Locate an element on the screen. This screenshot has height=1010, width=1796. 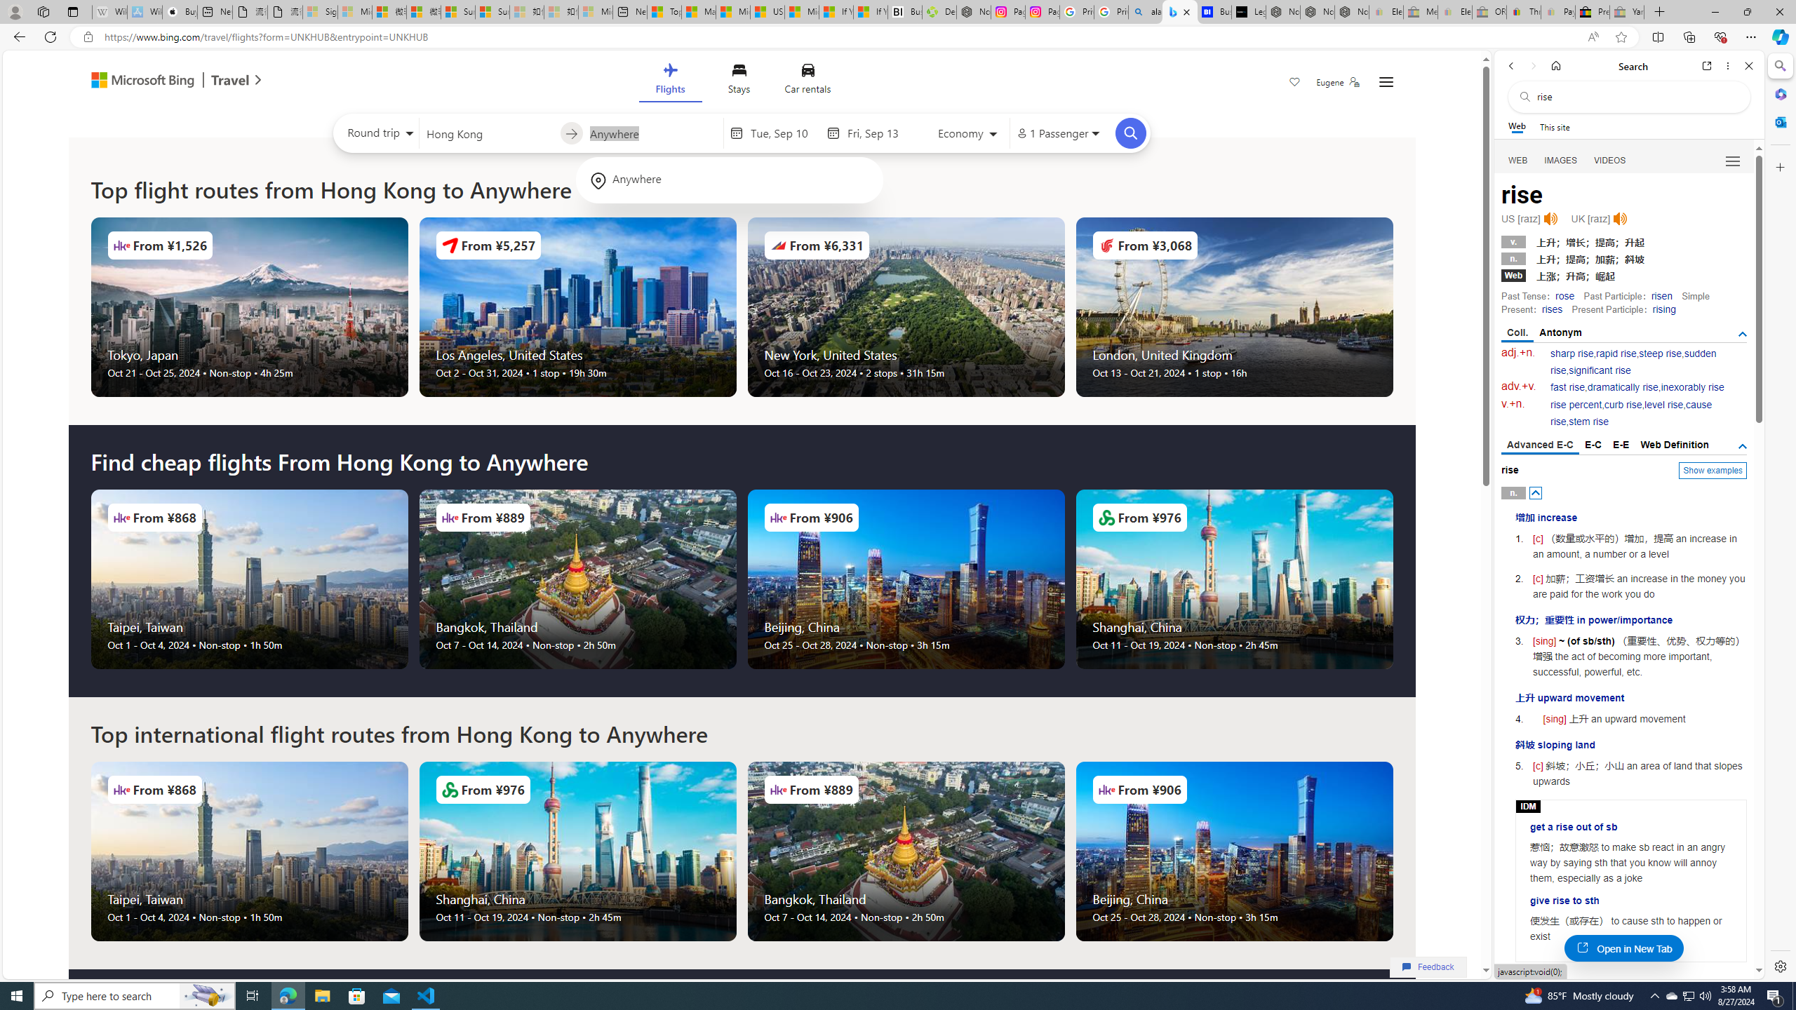
Yard, Garden & Outdoor Living - Sleeping is located at coordinates (1627, 12).